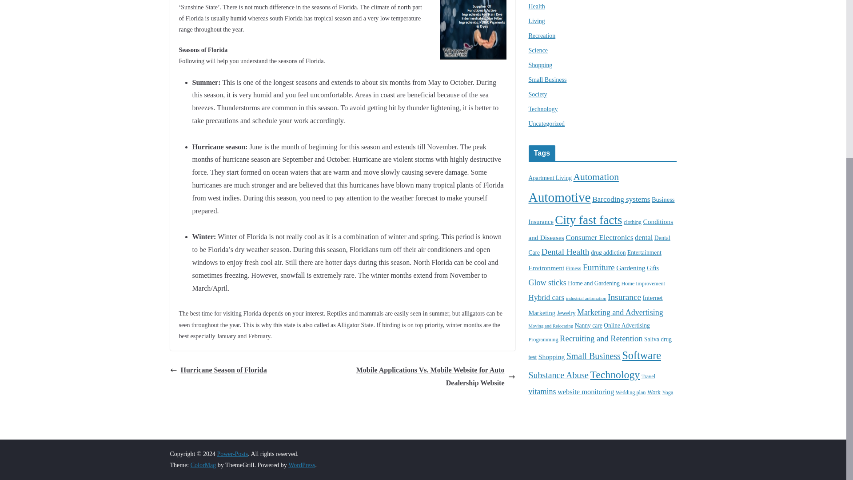 Image resolution: width=853 pixels, height=480 pixels. What do you see at coordinates (632, 222) in the screenshot?
I see `clothing` at bounding box center [632, 222].